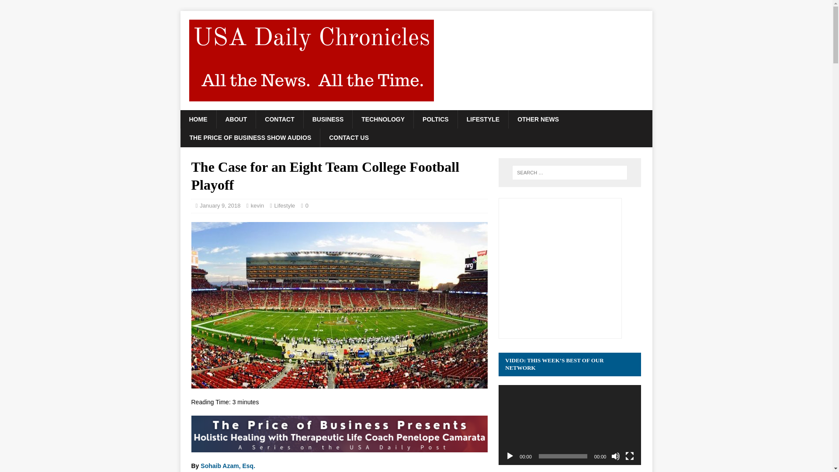  Describe the element at coordinates (250, 137) in the screenshot. I see `THE PRICE OF BUSINESS SHOW AUDIOS` at that location.